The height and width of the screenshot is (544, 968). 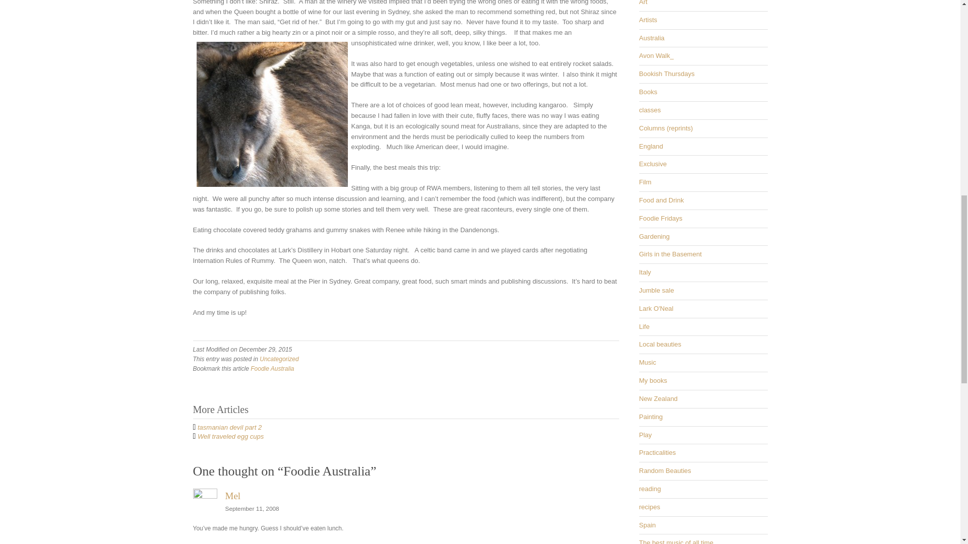 I want to click on Foodie Australia, so click(x=272, y=368).